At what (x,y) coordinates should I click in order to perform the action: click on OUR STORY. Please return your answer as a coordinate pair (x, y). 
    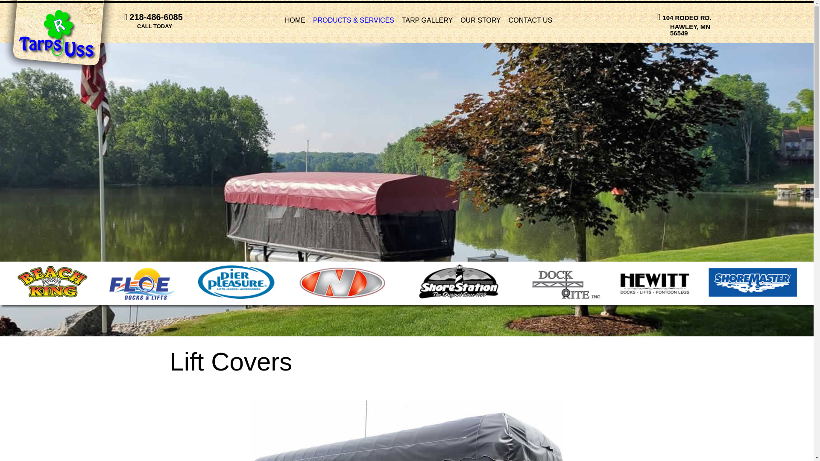
    Looking at the image, I should click on (427, 20).